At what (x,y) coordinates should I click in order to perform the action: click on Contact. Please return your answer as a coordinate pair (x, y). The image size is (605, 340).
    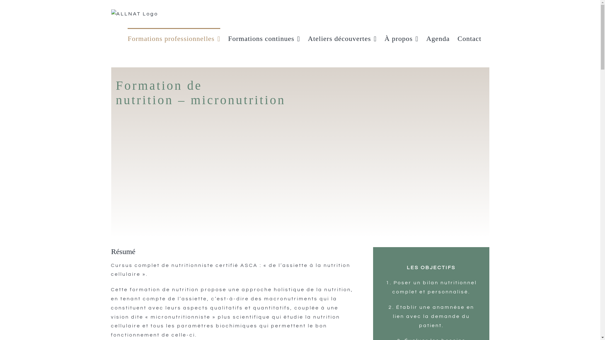
    Looking at the image, I should click on (470, 38).